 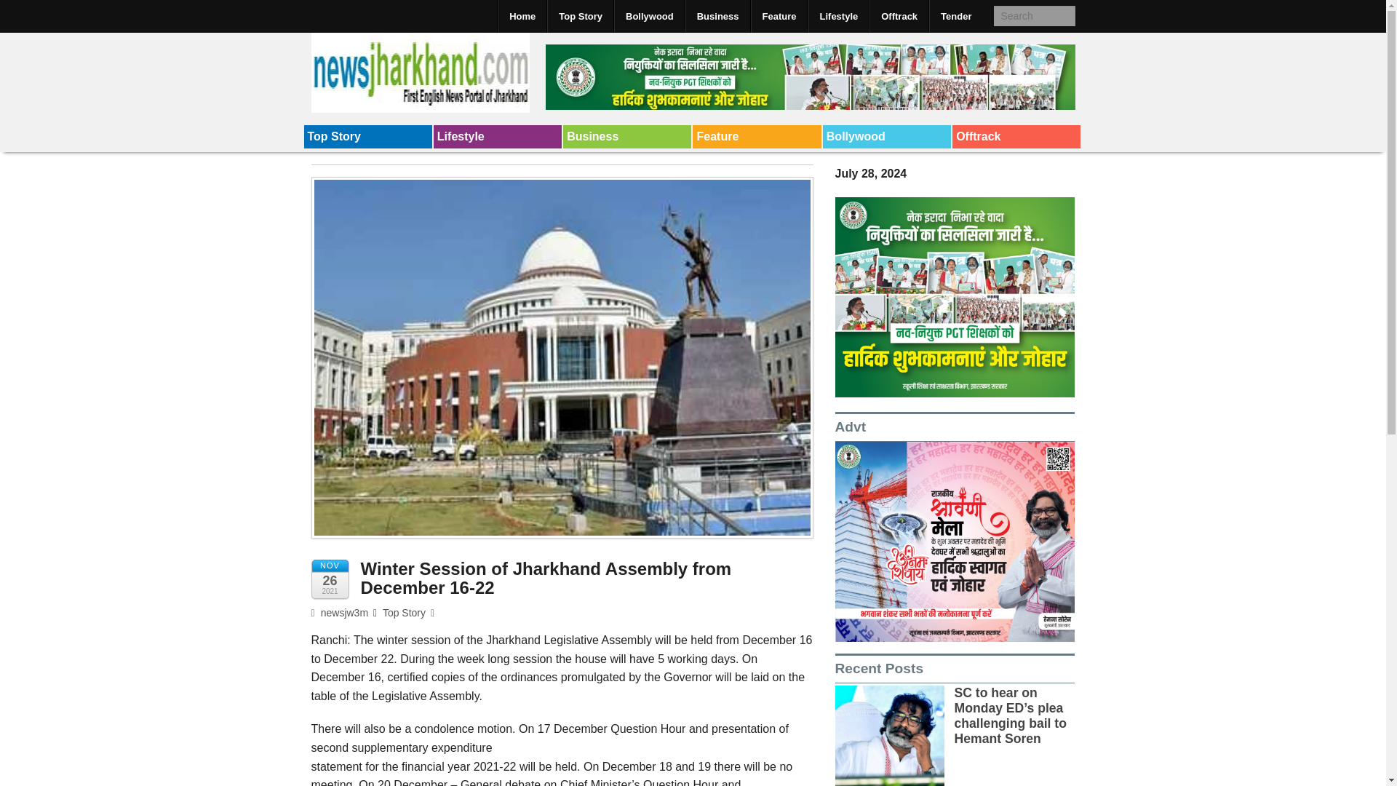 I want to click on Feature, so click(x=757, y=137).